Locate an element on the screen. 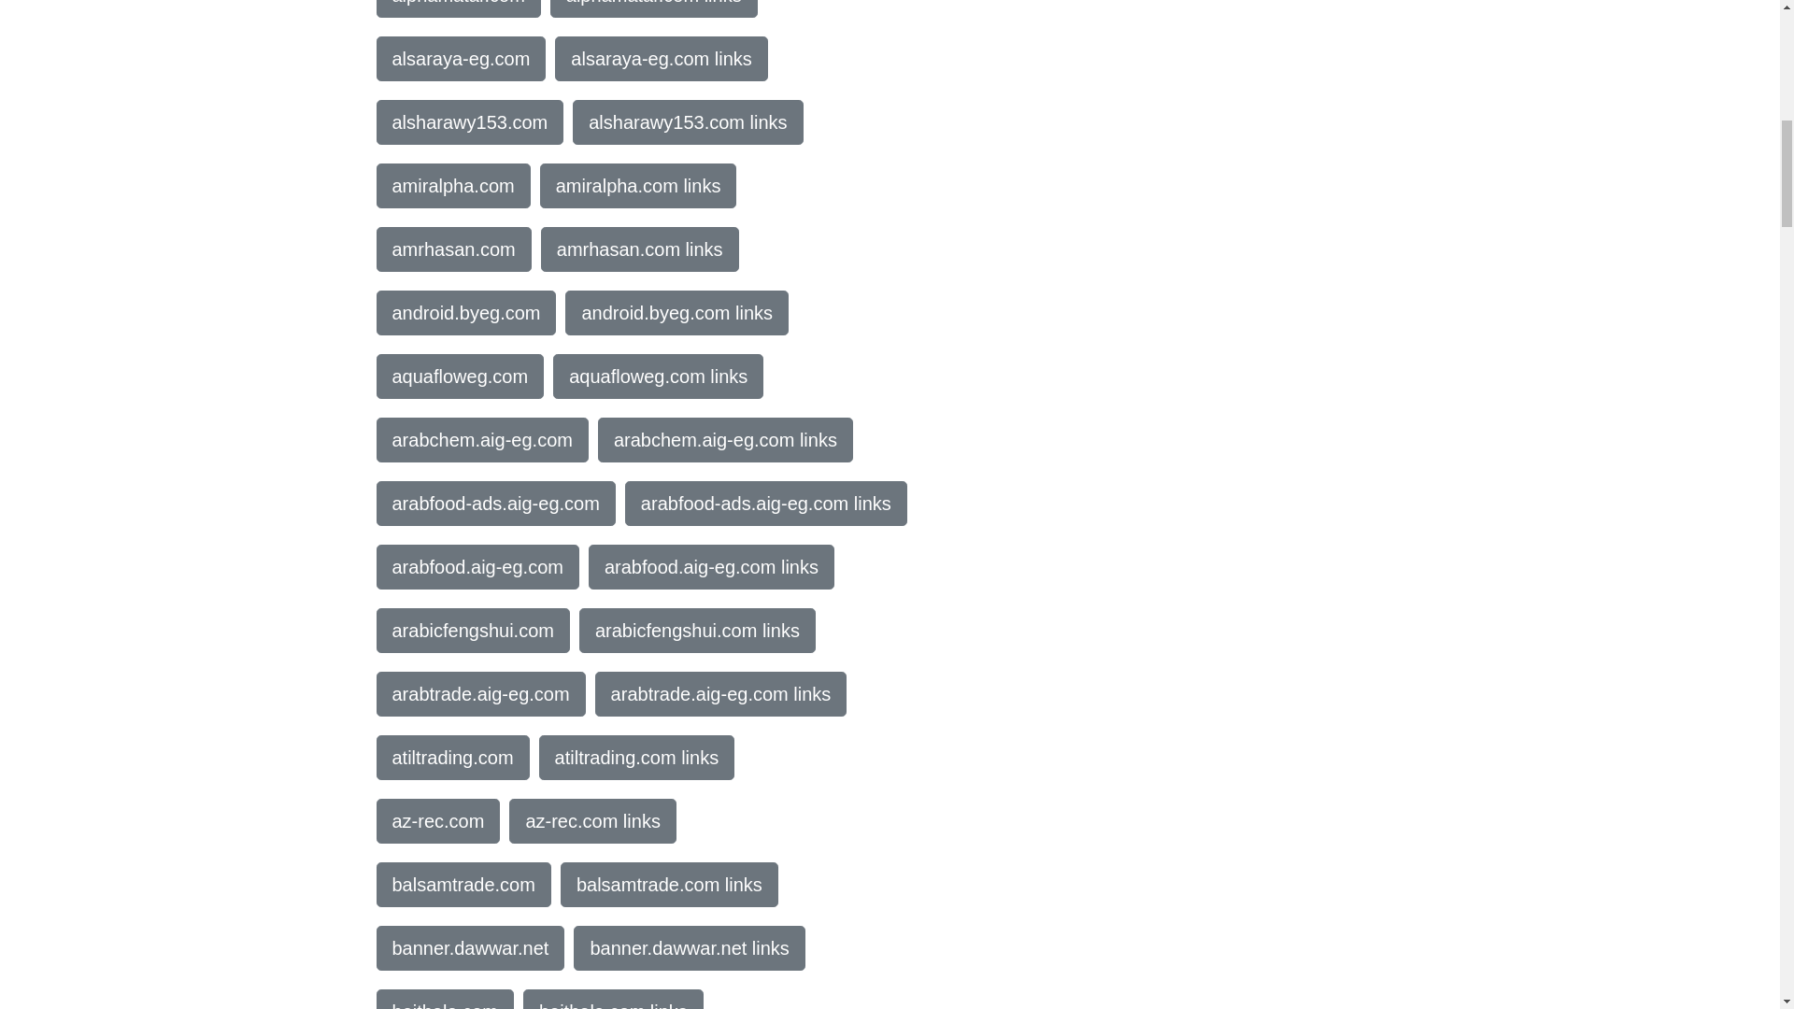 Image resolution: width=1794 pixels, height=1009 pixels. alsaraya-eg.com links is located at coordinates (661, 58).